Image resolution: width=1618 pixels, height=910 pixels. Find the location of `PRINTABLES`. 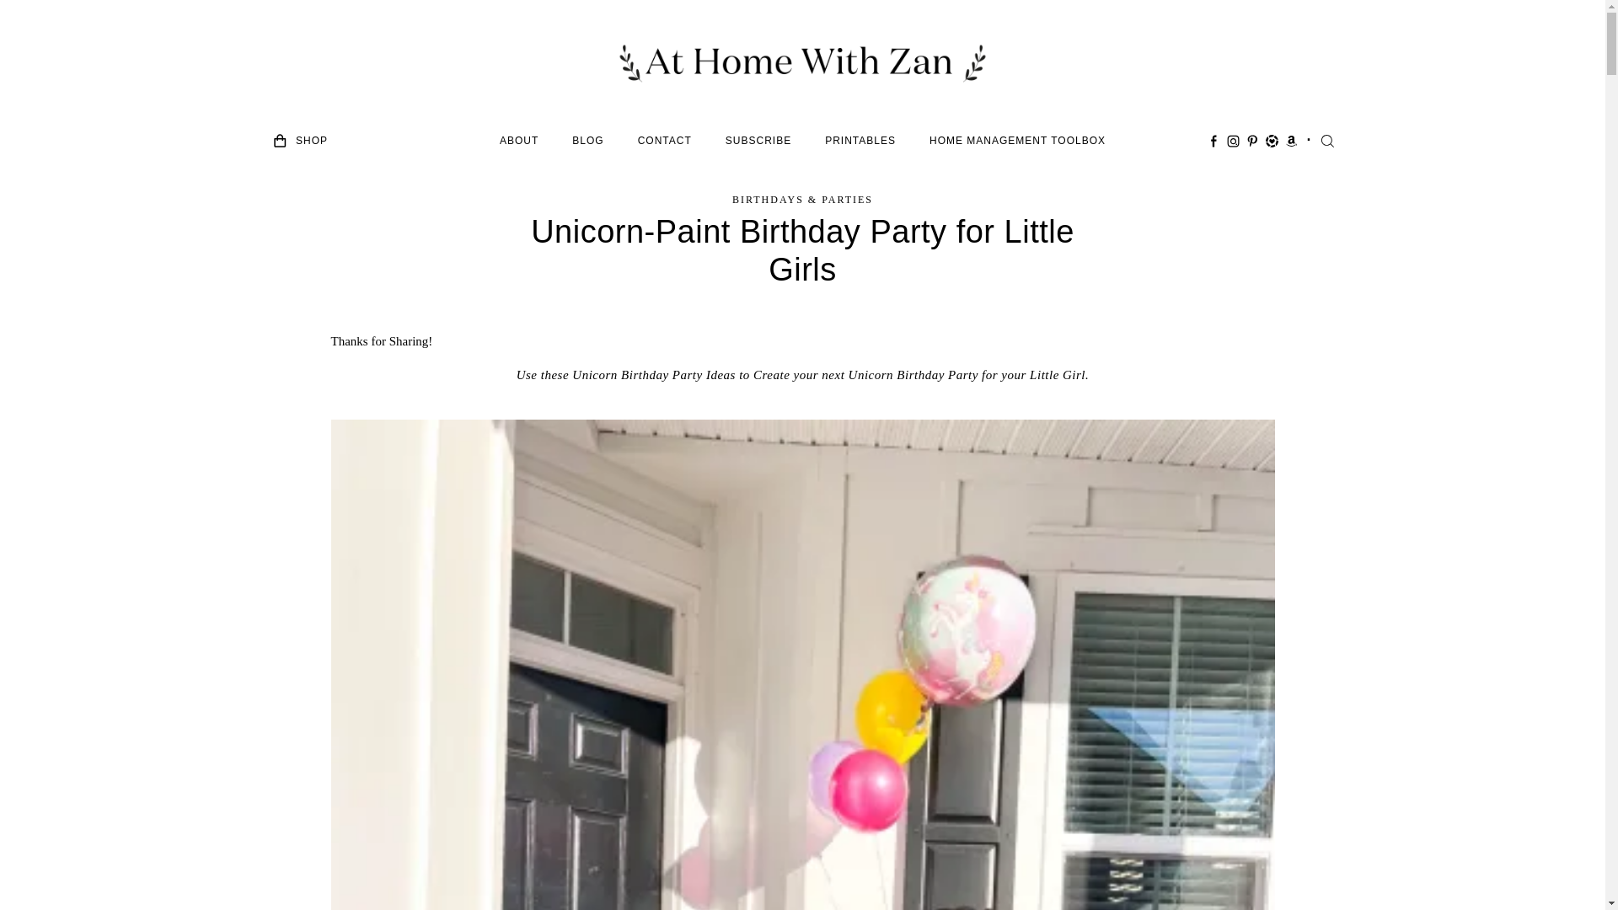

PRINTABLES is located at coordinates (860, 141).